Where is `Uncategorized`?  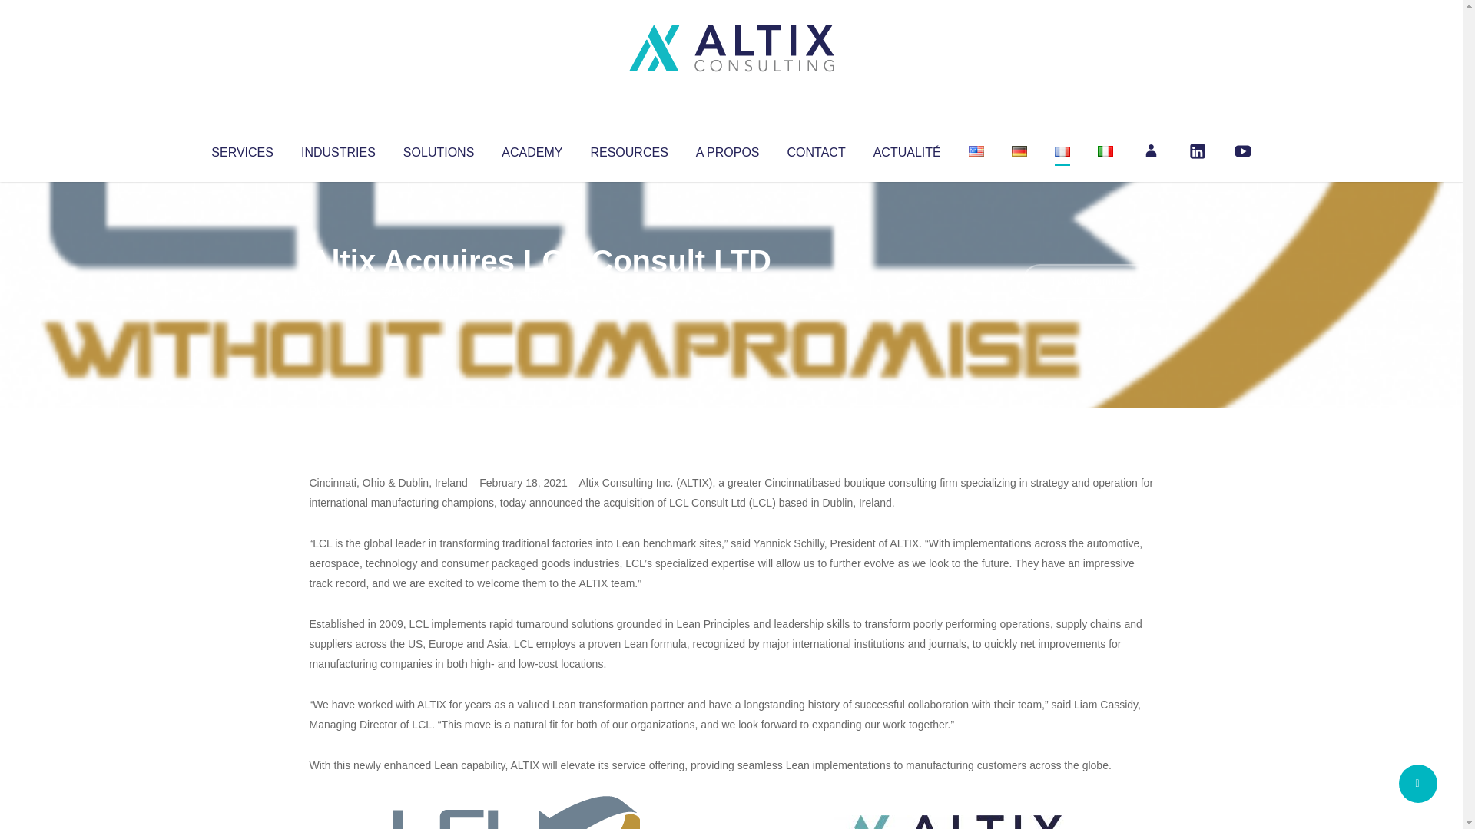 Uncategorized is located at coordinates (537, 292).